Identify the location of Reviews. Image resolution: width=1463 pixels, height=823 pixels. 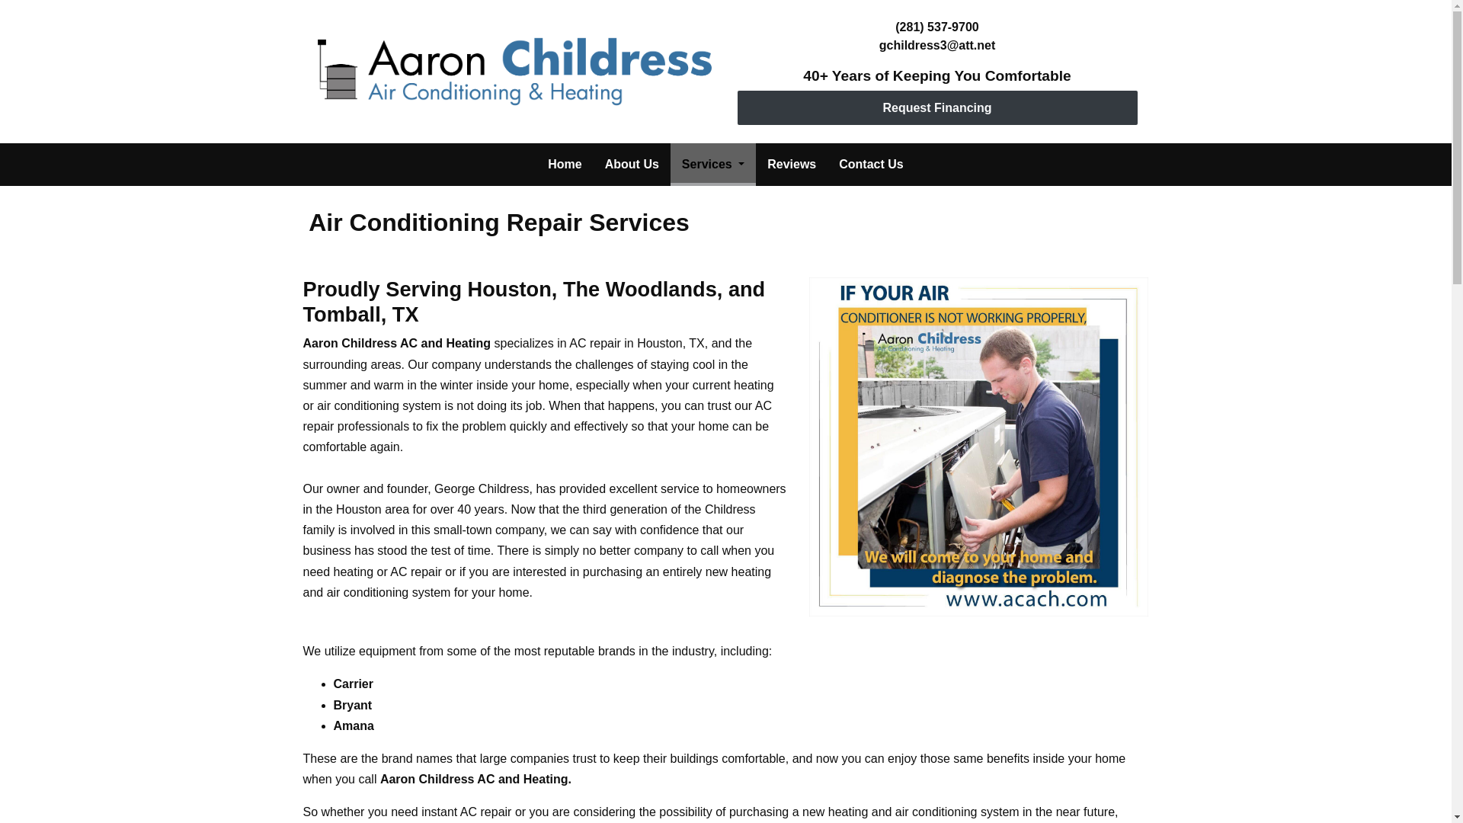
(792, 165).